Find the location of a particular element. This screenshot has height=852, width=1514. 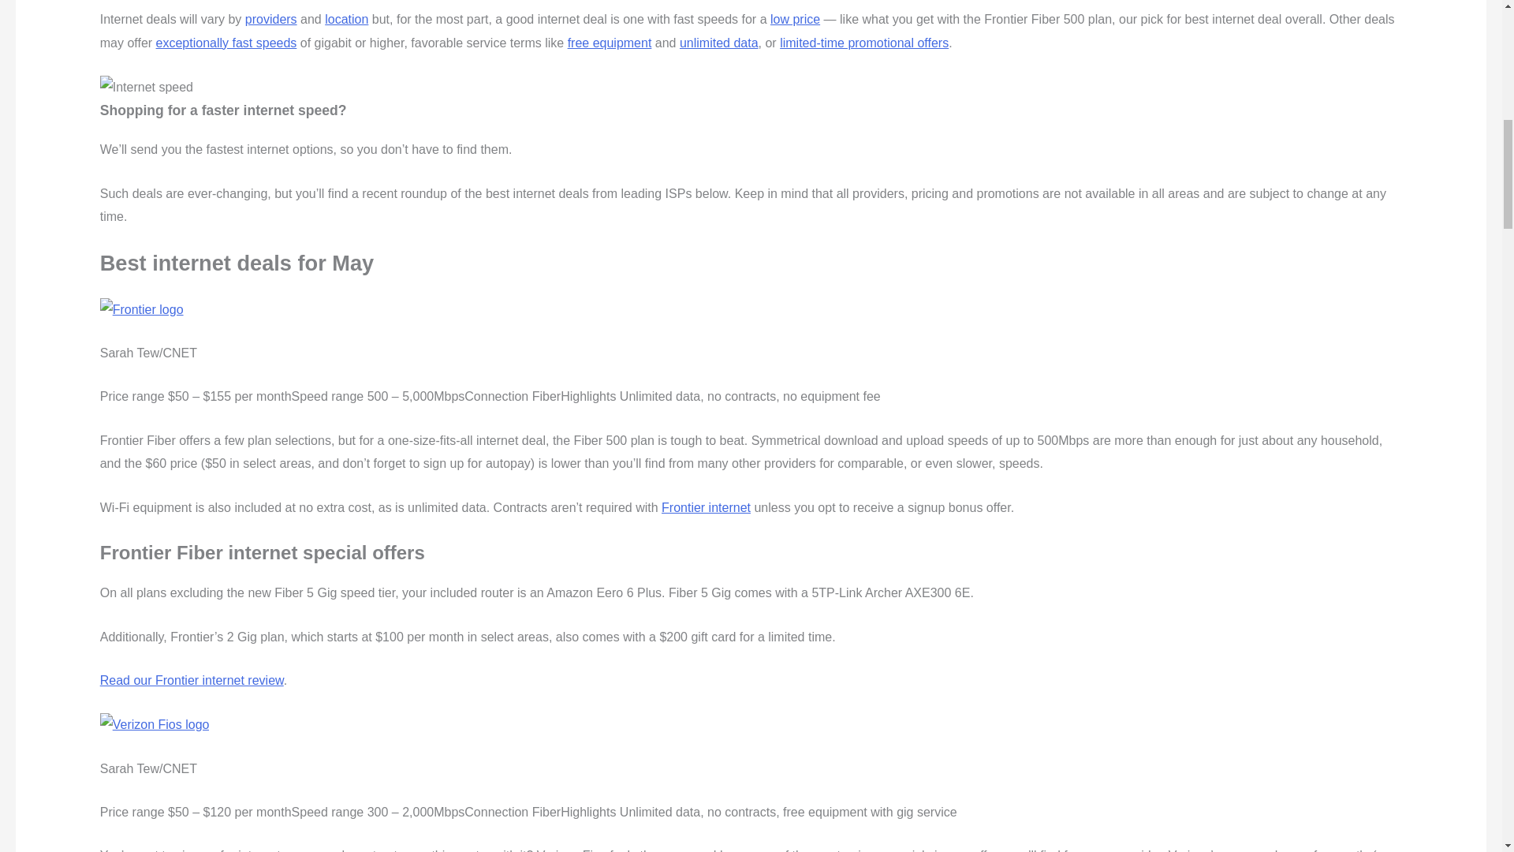

unlimited data is located at coordinates (719, 43).